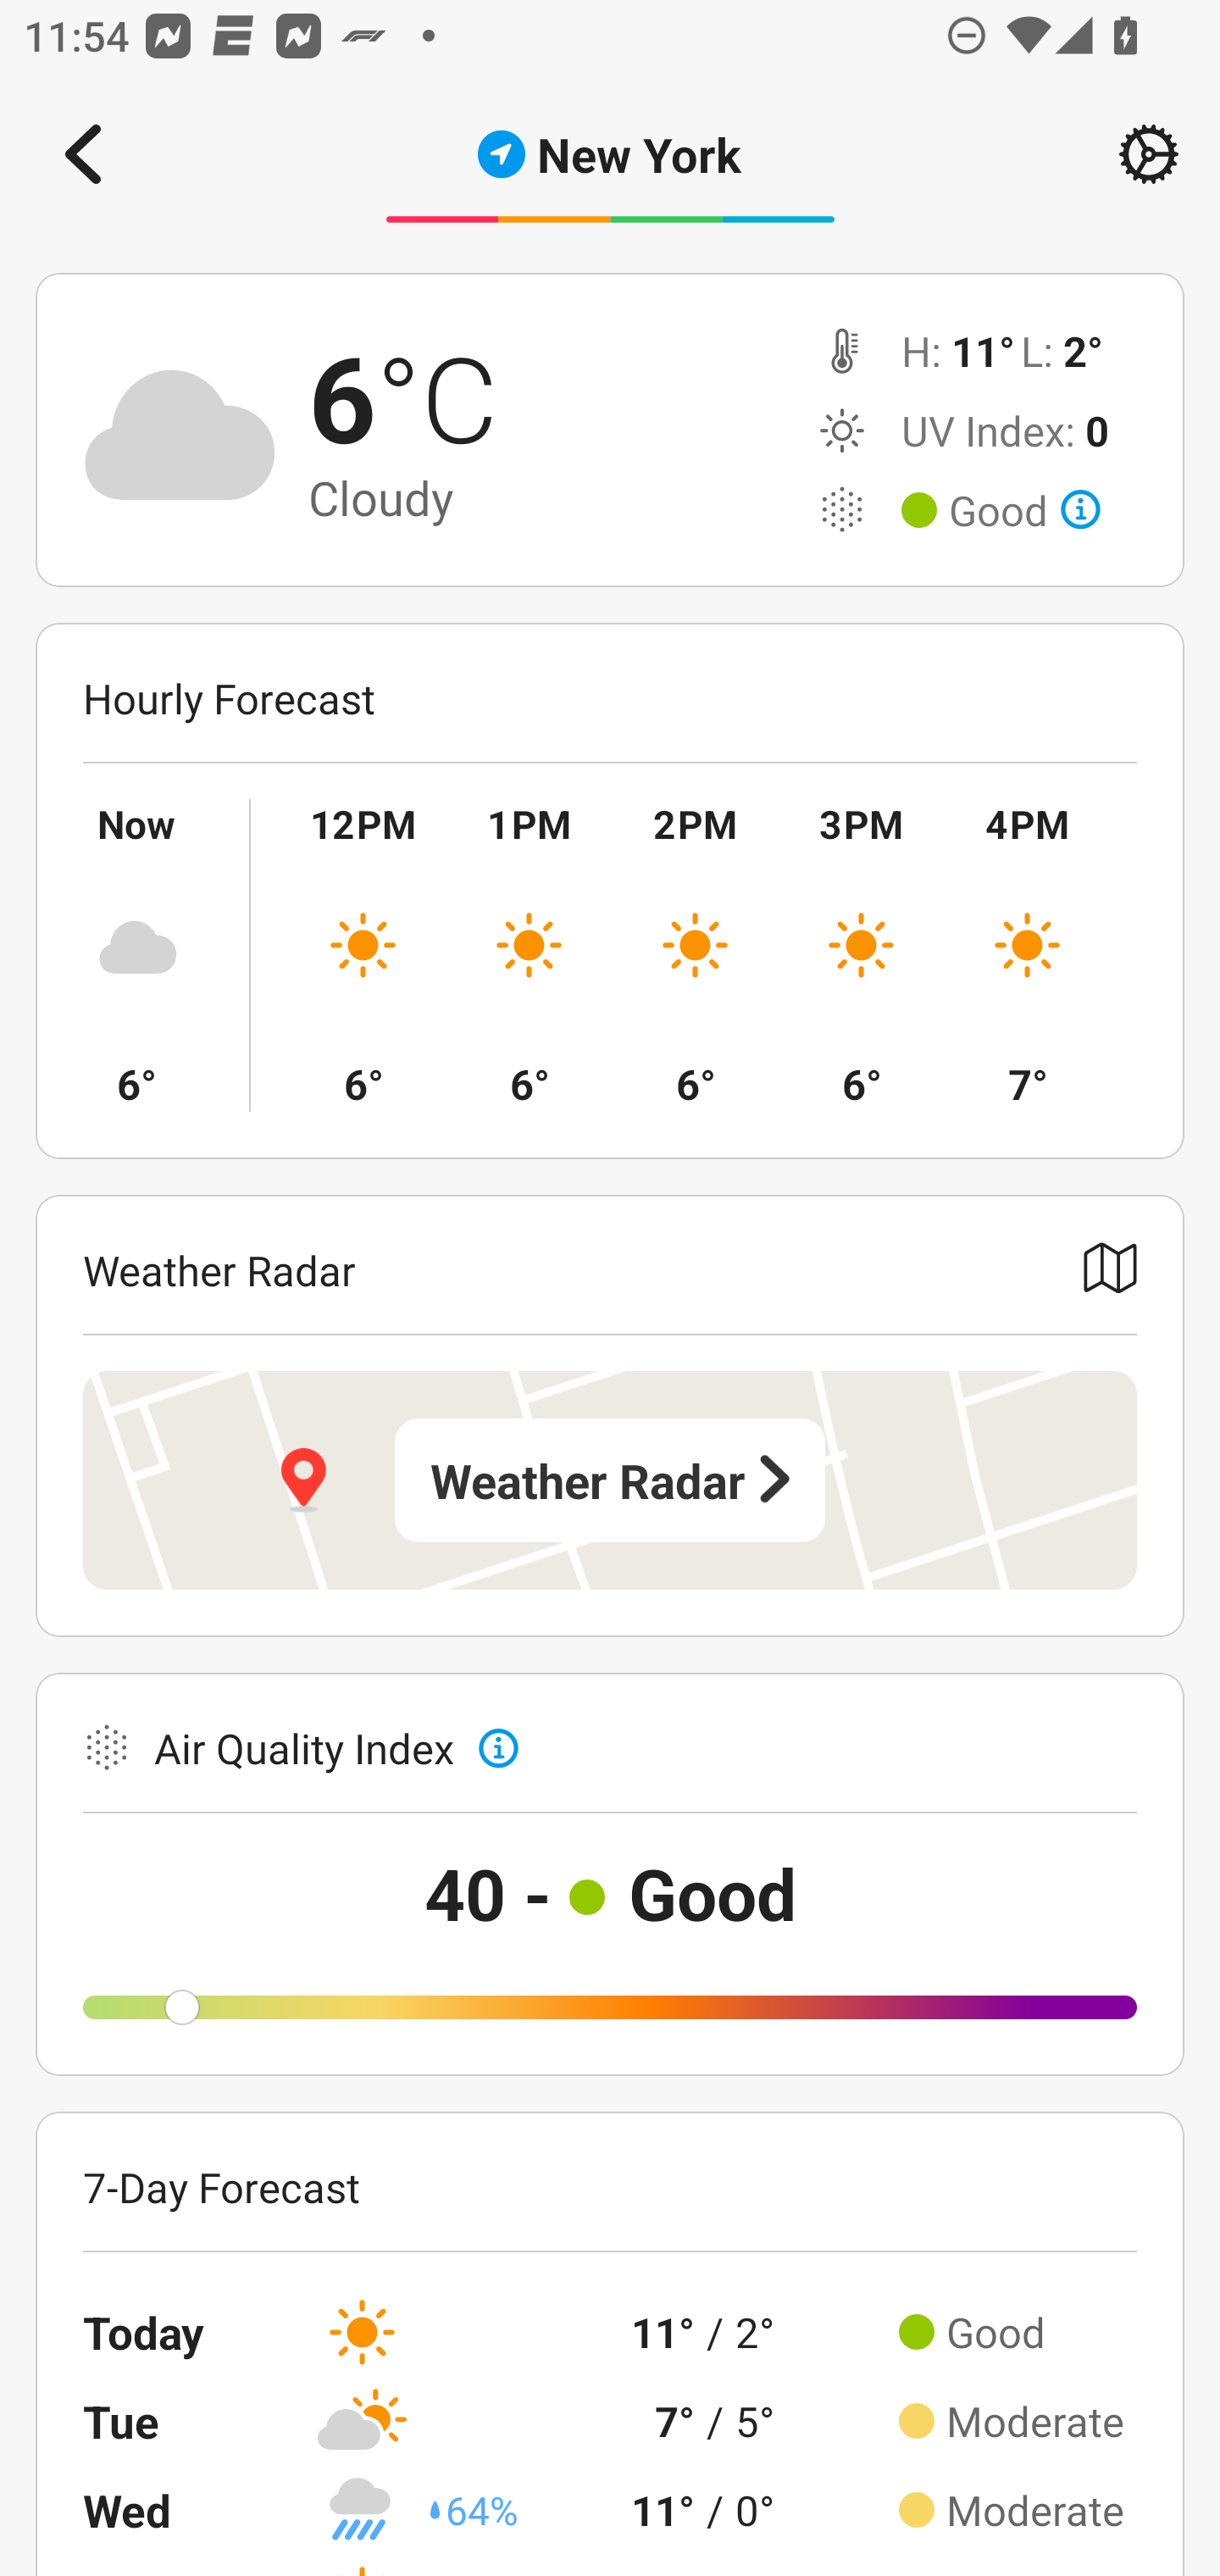 This screenshot has width=1220, height=2576. I want to click on Weather Radar, so click(610, 1480).